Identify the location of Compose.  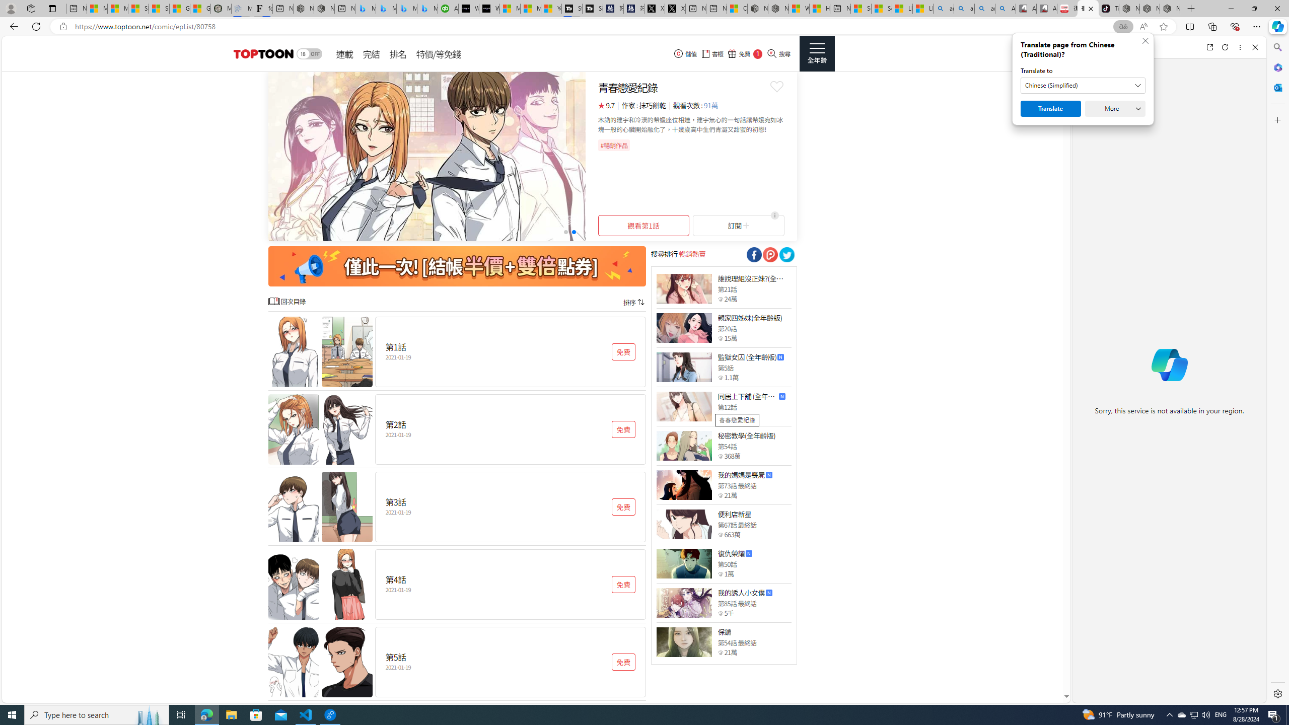
(1133, 47).